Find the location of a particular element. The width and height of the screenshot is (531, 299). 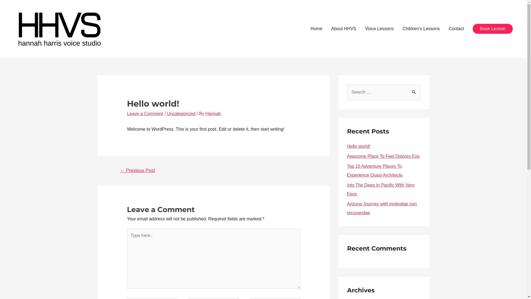

Book Lesson is located at coordinates (493, 29).